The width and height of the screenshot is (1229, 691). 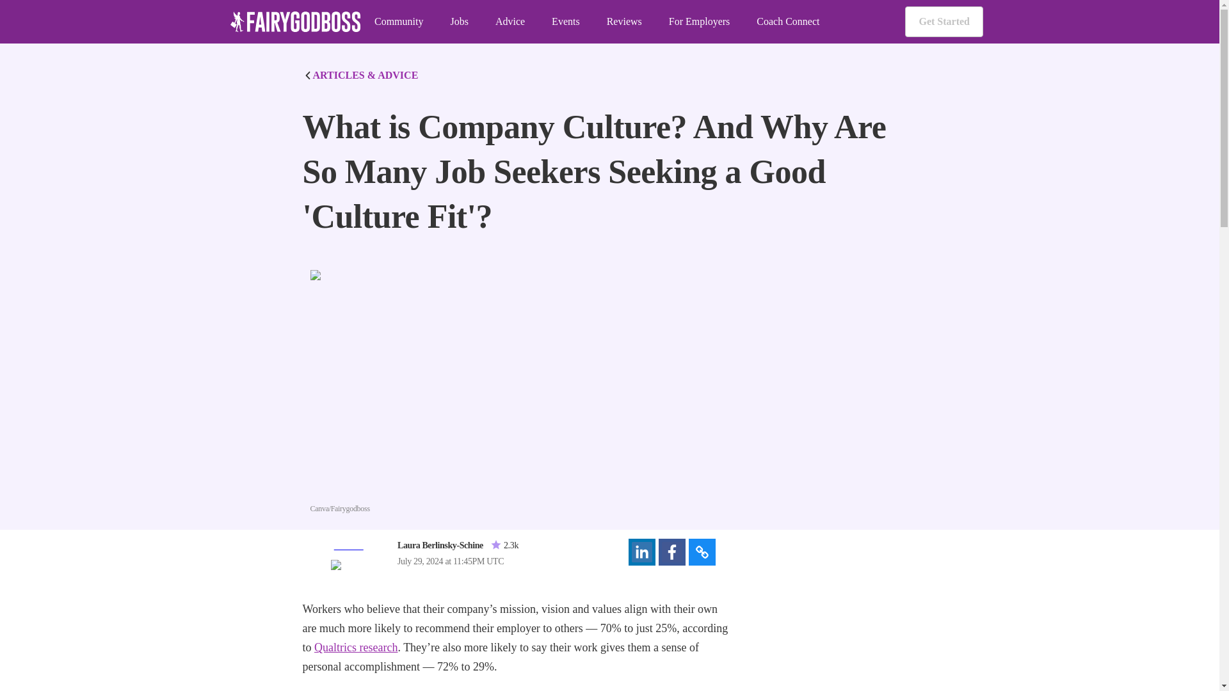 I want to click on Jobs, so click(x=458, y=22).